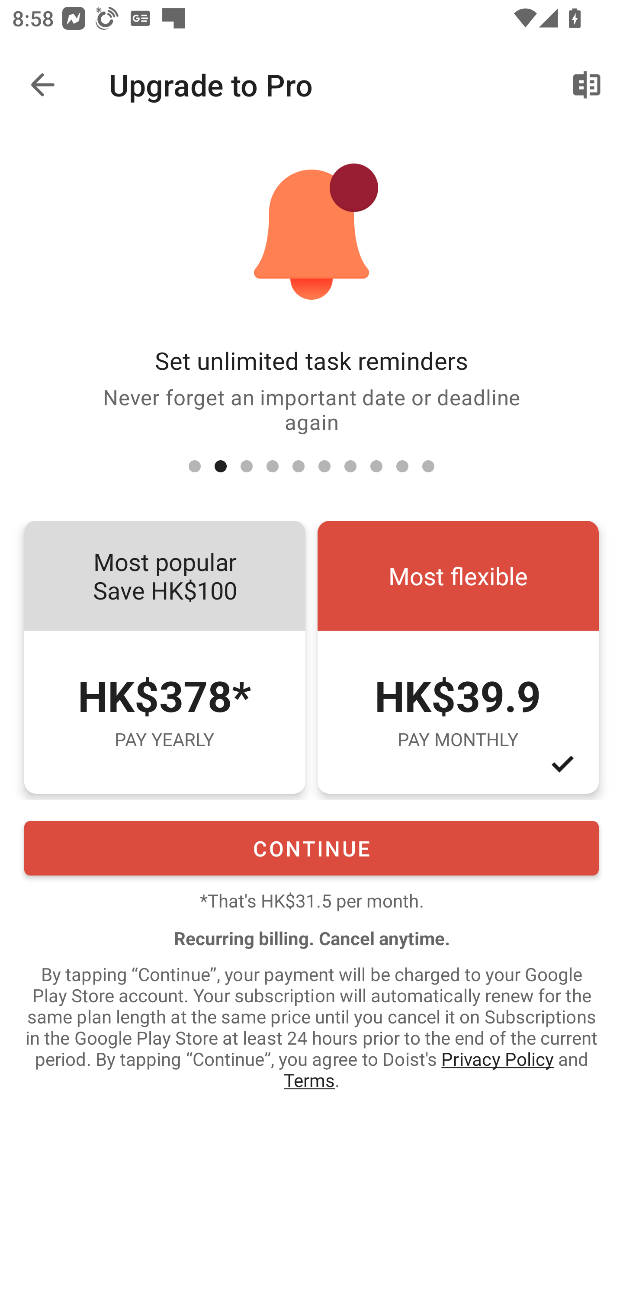  What do you see at coordinates (311, 848) in the screenshot?
I see `CONTINUE` at bounding box center [311, 848].